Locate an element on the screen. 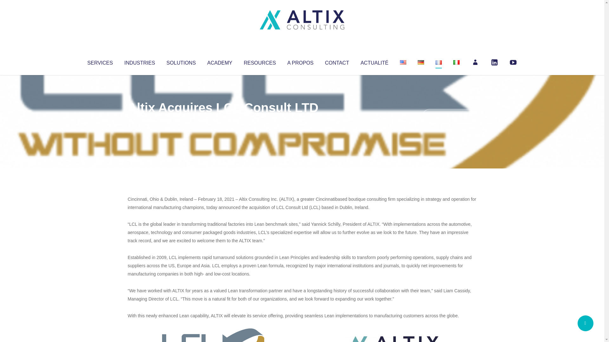  RESOURCES is located at coordinates (259, 61).